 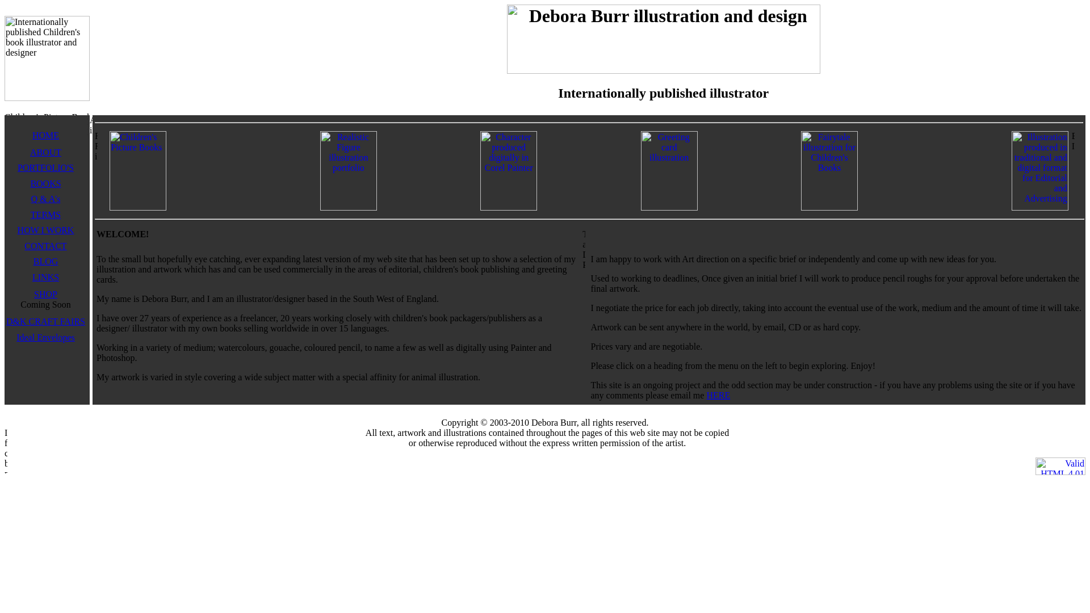 I want to click on Ideal Envelopes, so click(x=45, y=337).